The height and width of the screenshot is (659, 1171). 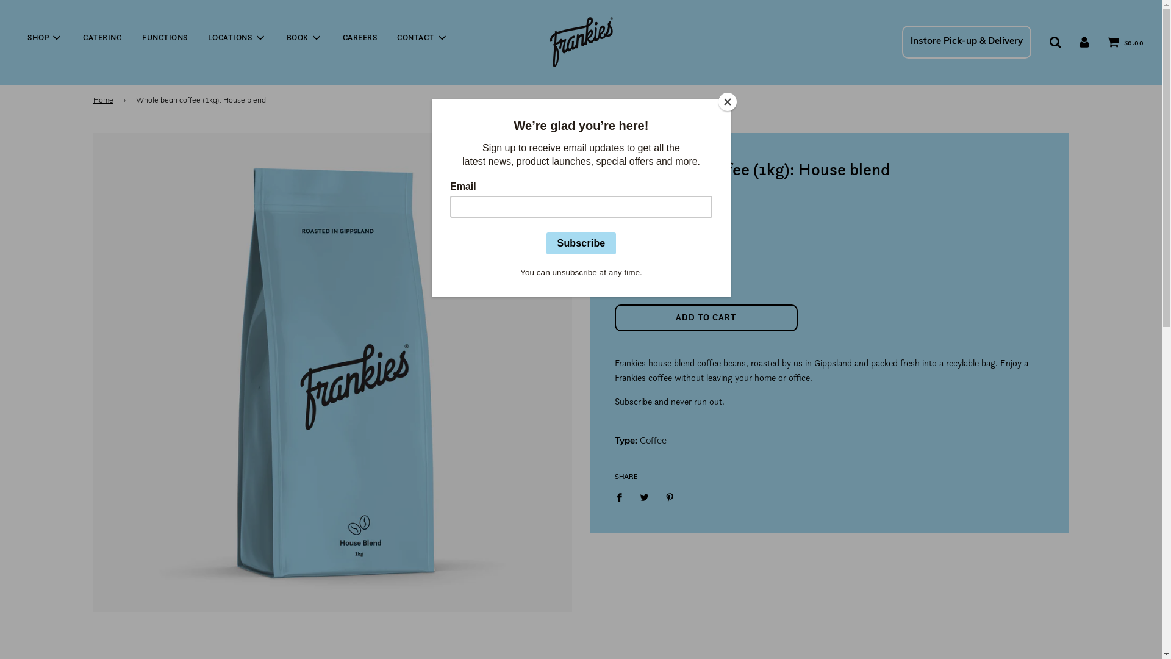 What do you see at coordinates (45, 37) in the screenshot?
I see `SHOP` at bounding box center [45, 37].